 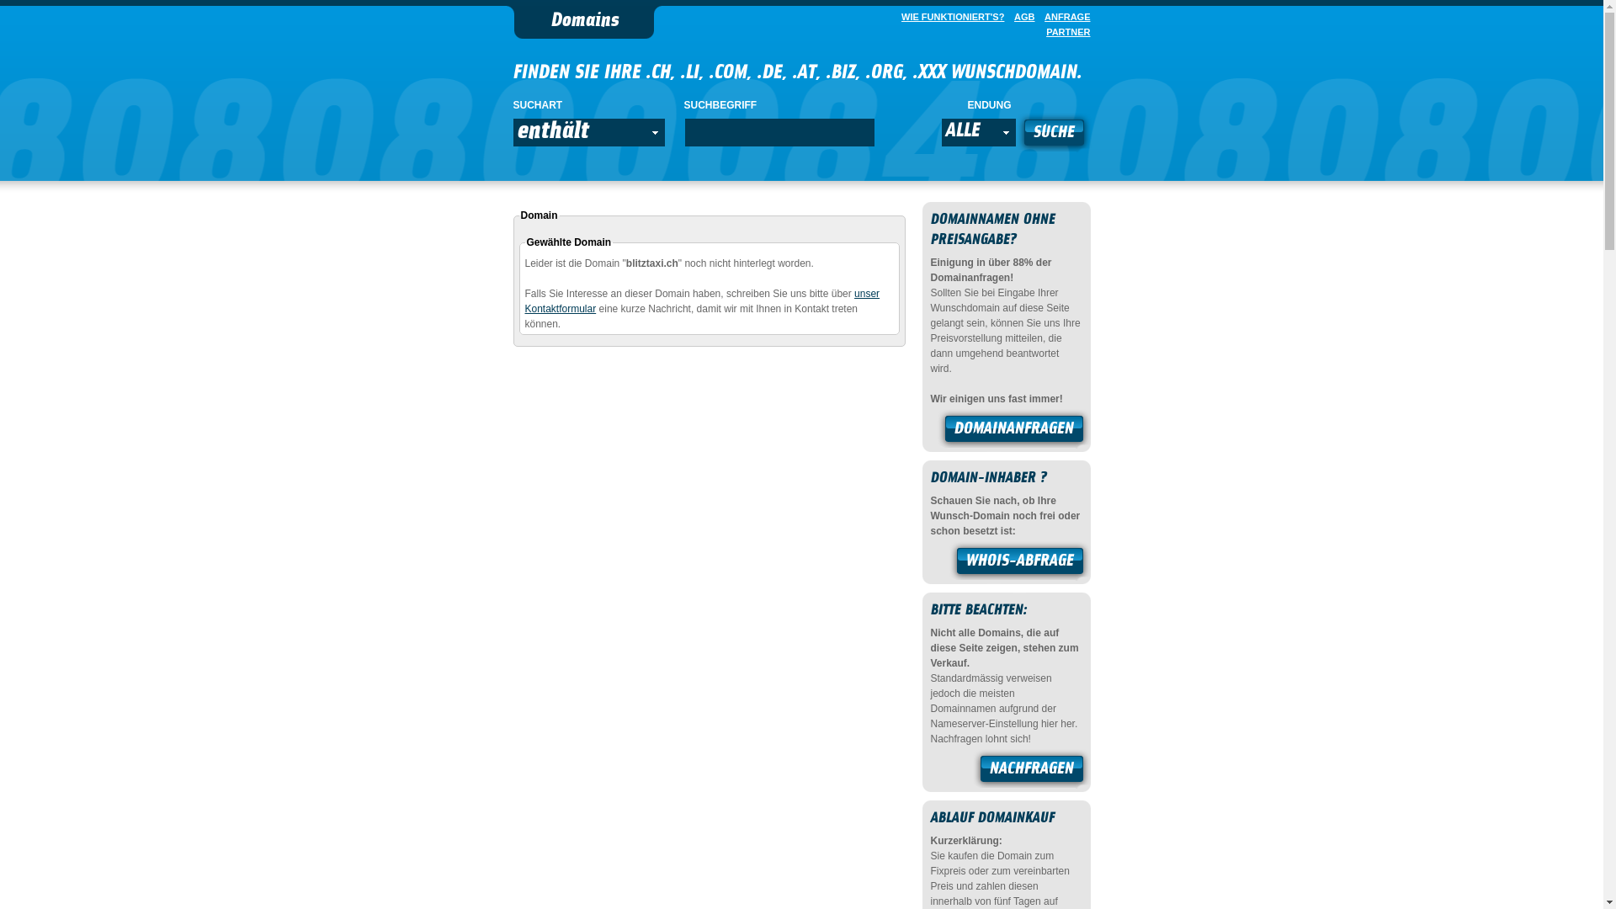 What do you see at coordinates (1065, 32) in the screenshot?
I see `PARTNER` at bounding box center [1065, 32].